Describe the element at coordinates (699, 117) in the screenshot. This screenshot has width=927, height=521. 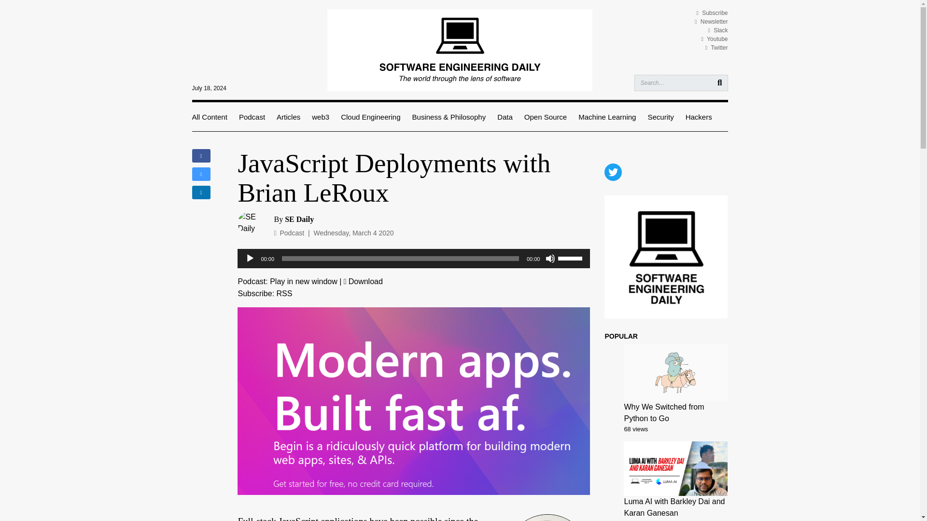
I see `Hackers` at that location.